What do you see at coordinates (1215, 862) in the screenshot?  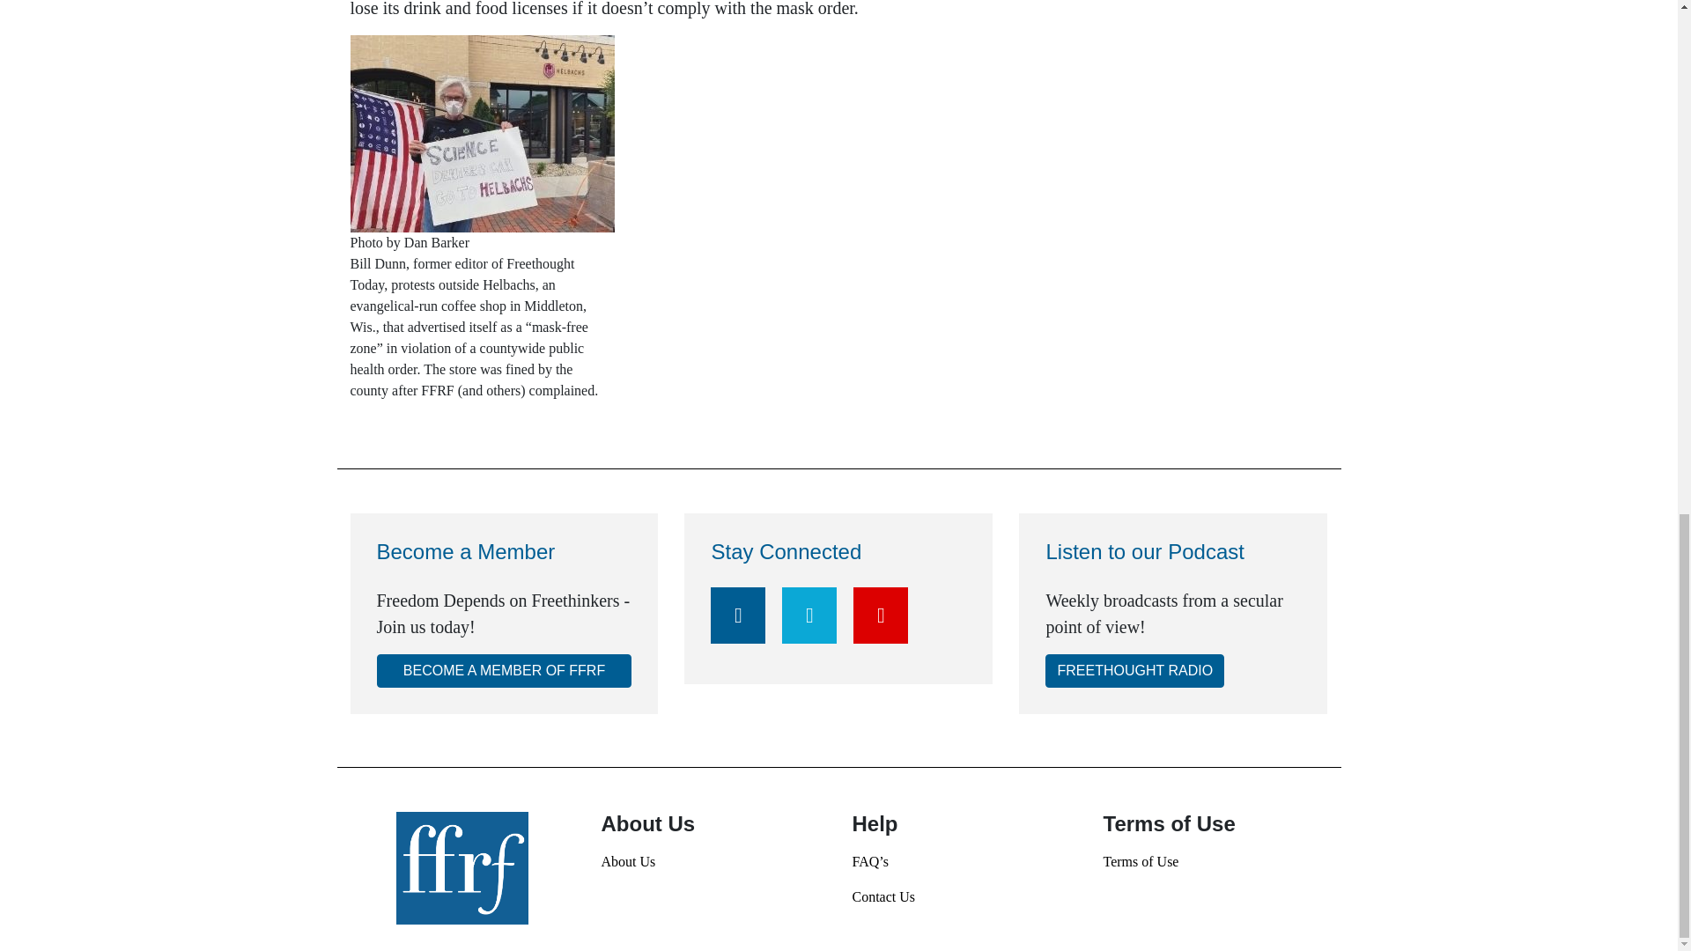 I see `Terms of Use` at bounding box center [1215, 862].